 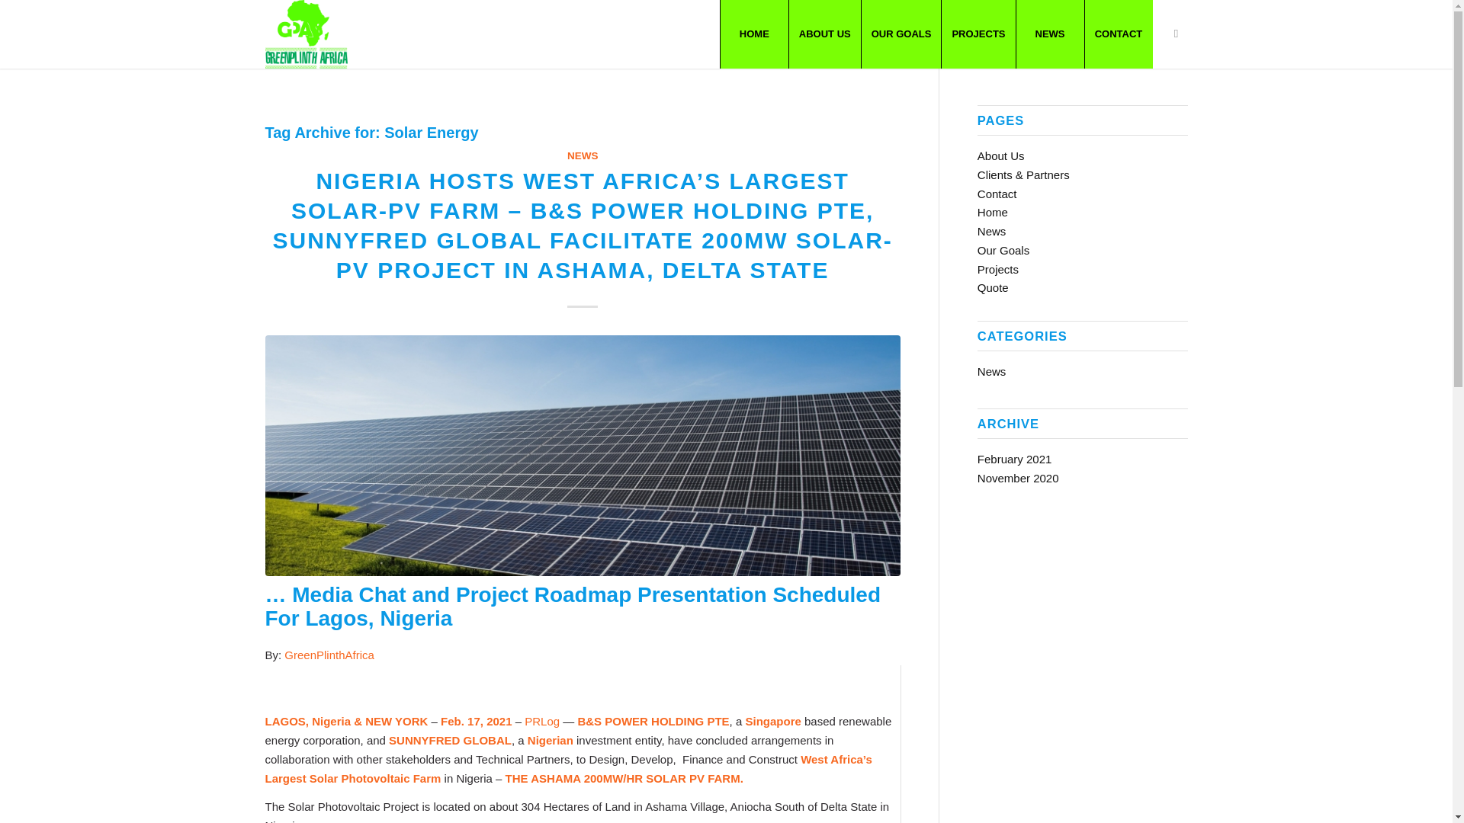 What do you see at coordinates (307, 34) in the screenshot?
I see `greenplinthafrica-logo` at bounding box center [307, 34].